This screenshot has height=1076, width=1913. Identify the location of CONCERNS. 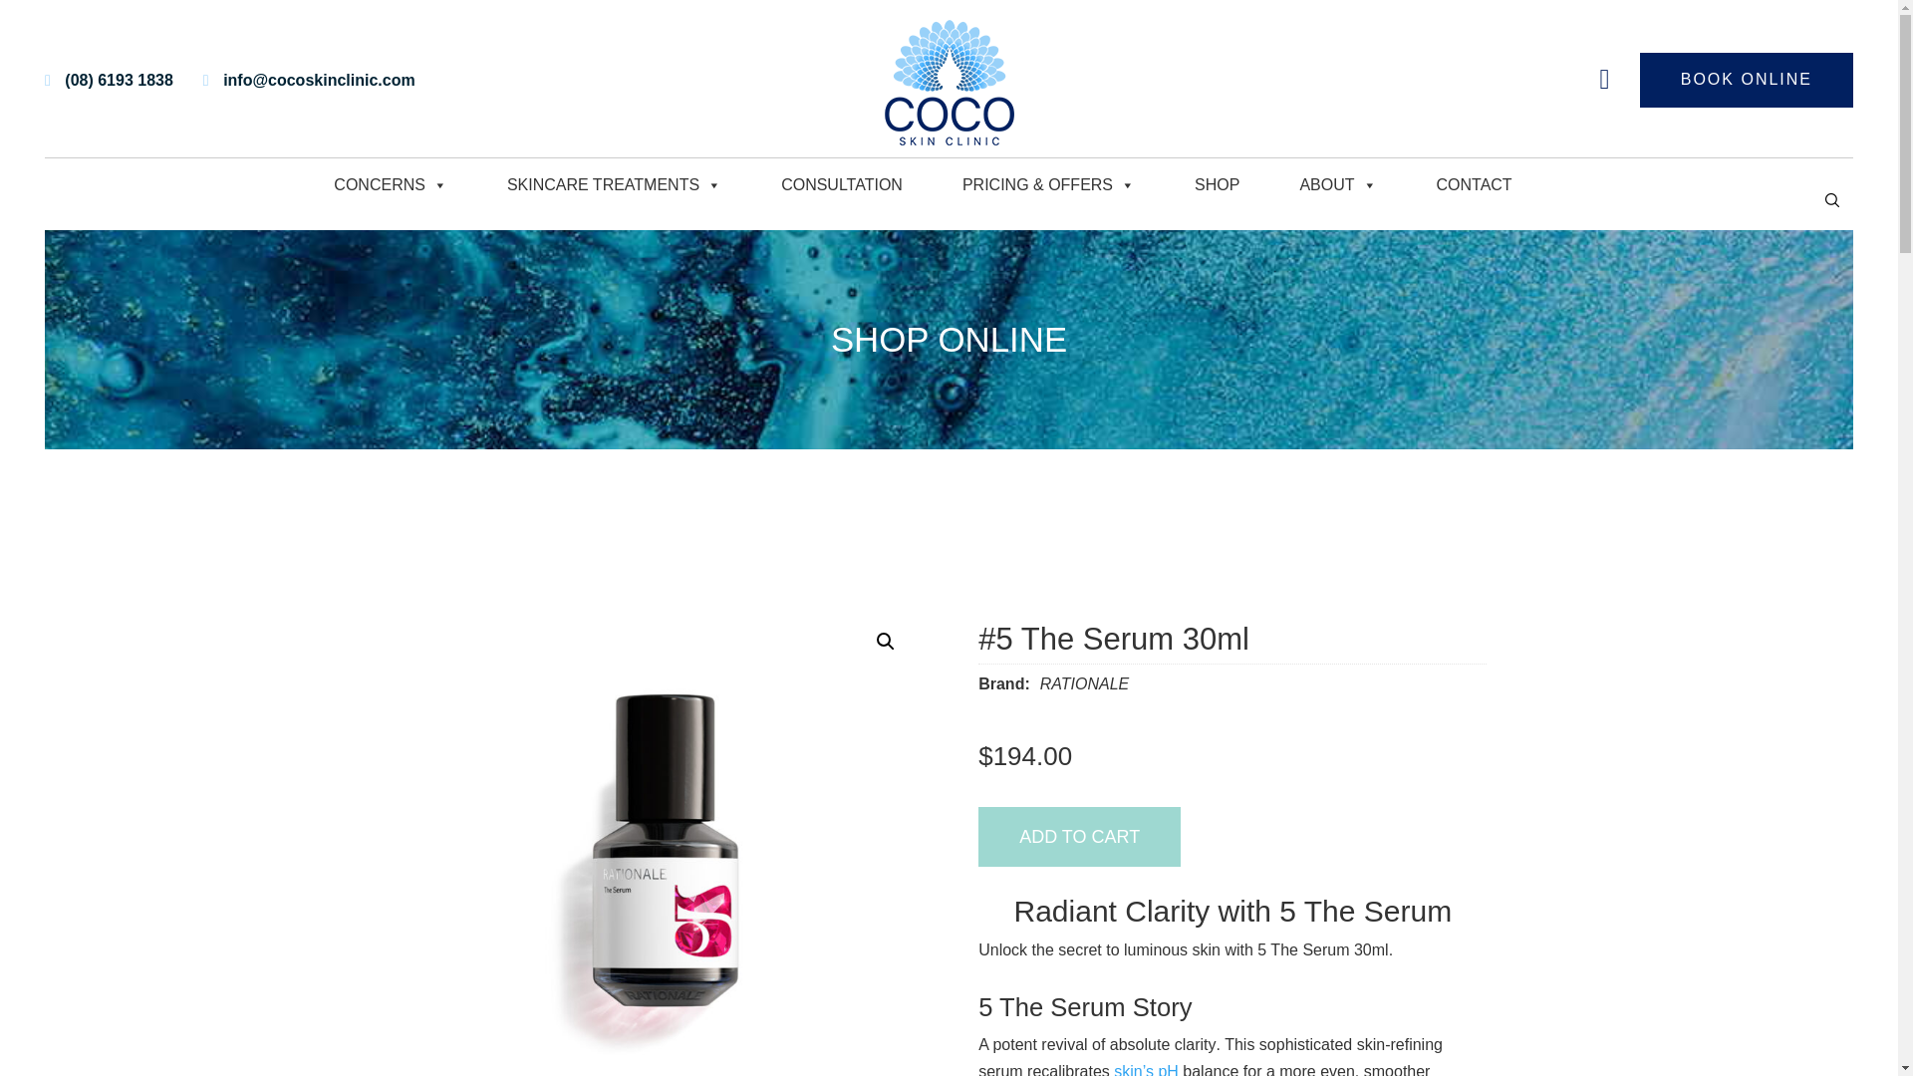
(391, 185).